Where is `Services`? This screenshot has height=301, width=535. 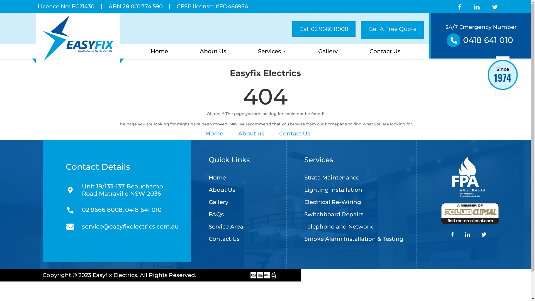 Services is located at coordinates (272, 52).